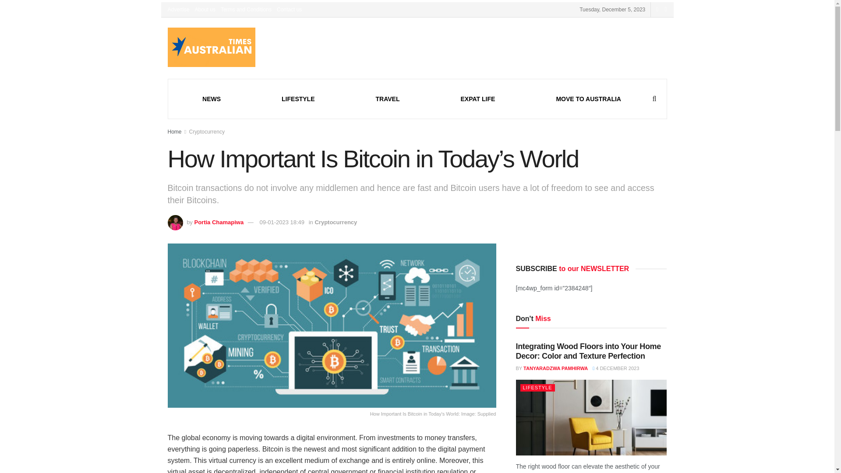 Image resolution: width=841 pixels, height=473 pixels. What do you see at coordinates (178, 10) in the screenshot?
I see `Advertise` at bounding box center [178, 10].